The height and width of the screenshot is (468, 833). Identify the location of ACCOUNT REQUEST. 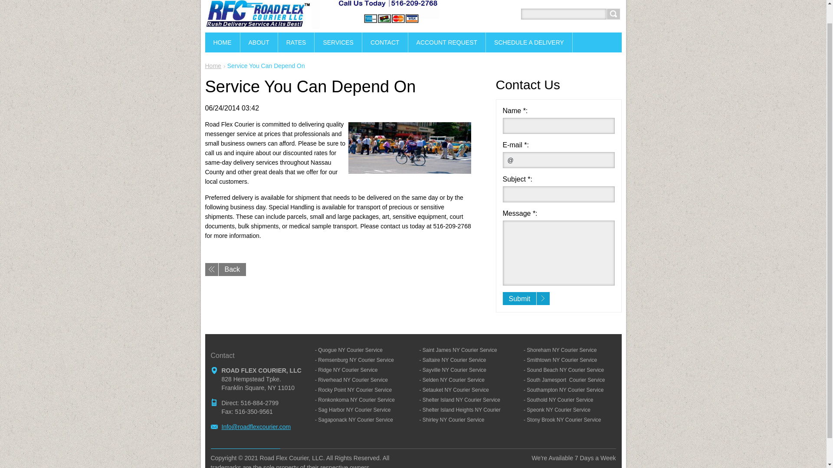
(447, 42).